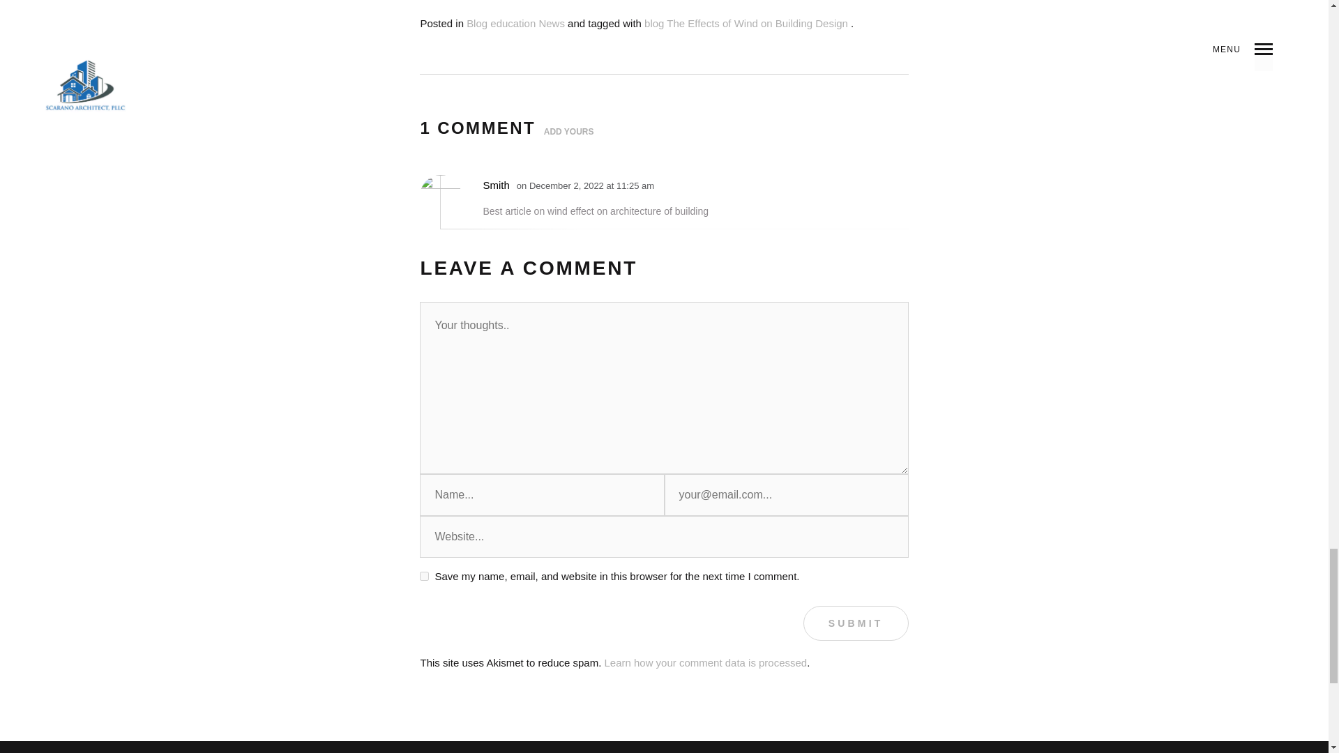  I want to click on View all posts in News, so click(551, 23).